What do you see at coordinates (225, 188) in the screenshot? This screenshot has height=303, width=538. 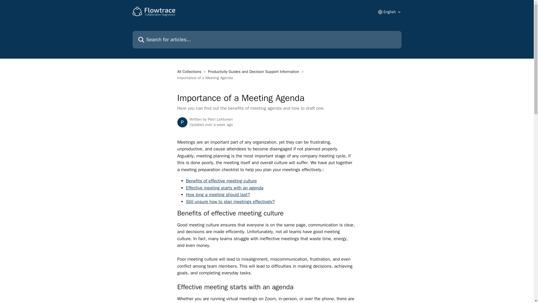 I see `Effective meeting starts with an agenda` at bounding box center [225, 188].